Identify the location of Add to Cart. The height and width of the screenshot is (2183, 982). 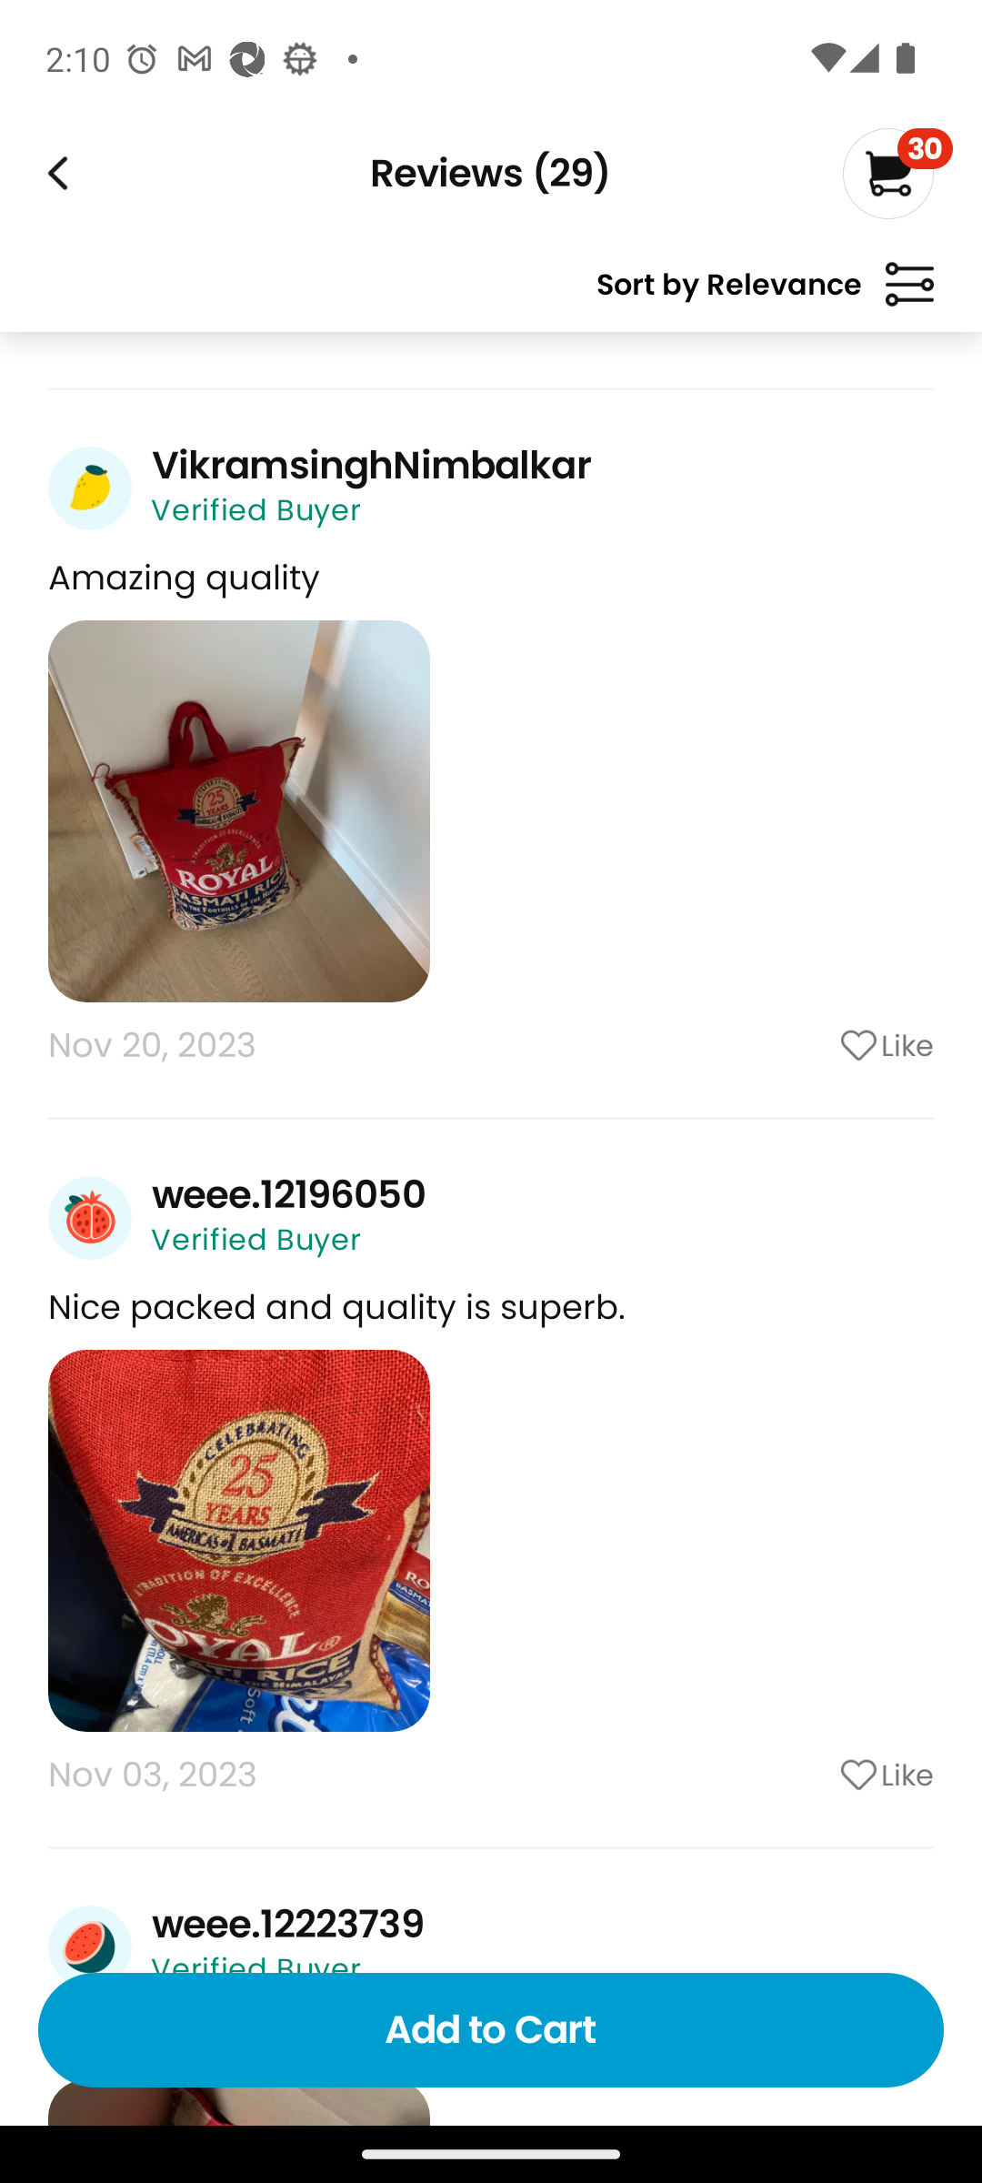
(491, 2030).